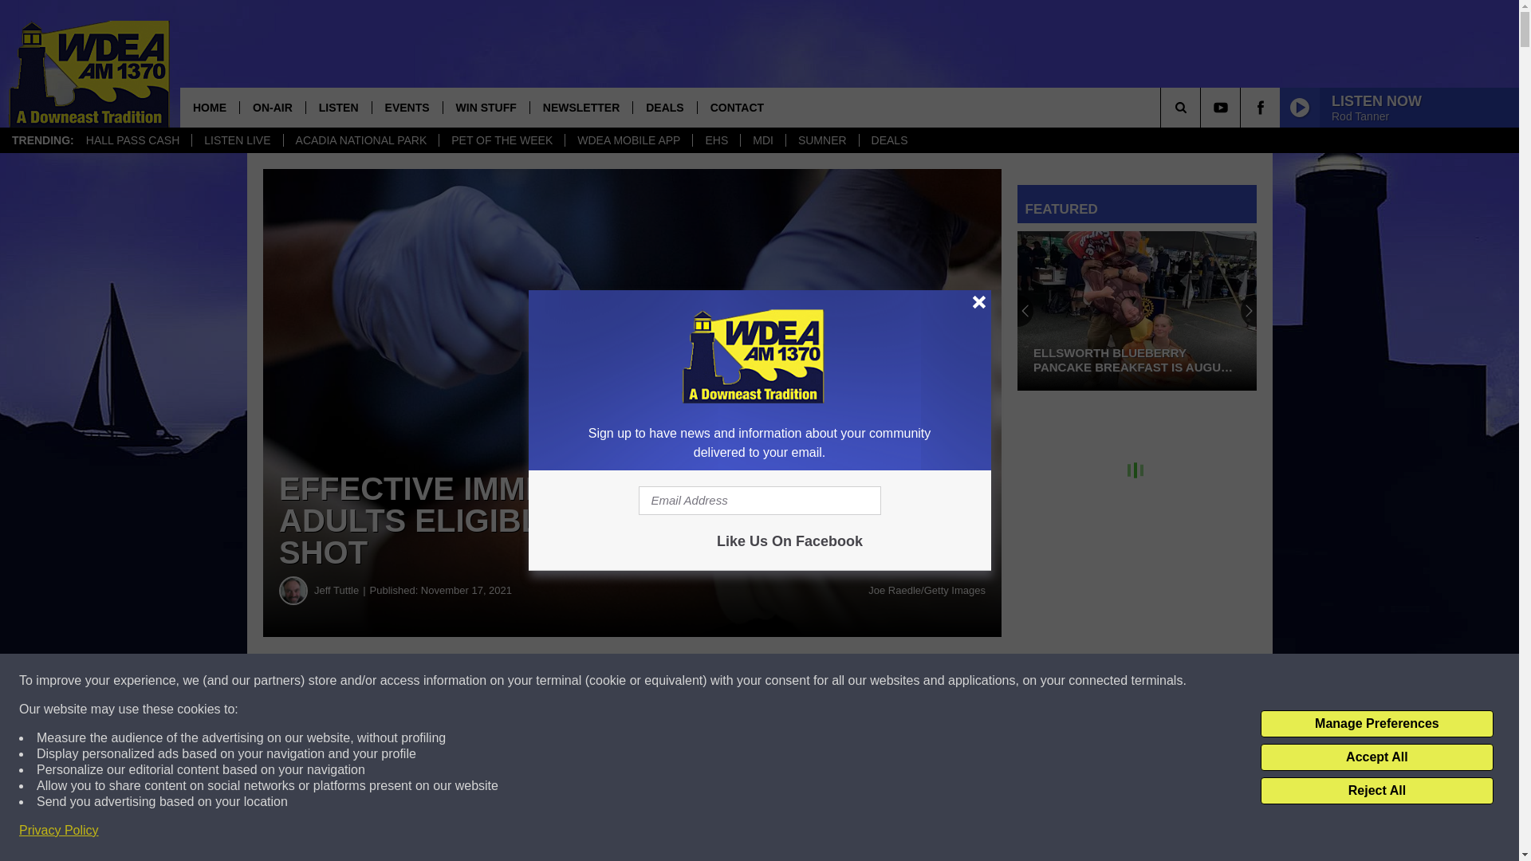  I want to click on EHS, so click(715, 140).